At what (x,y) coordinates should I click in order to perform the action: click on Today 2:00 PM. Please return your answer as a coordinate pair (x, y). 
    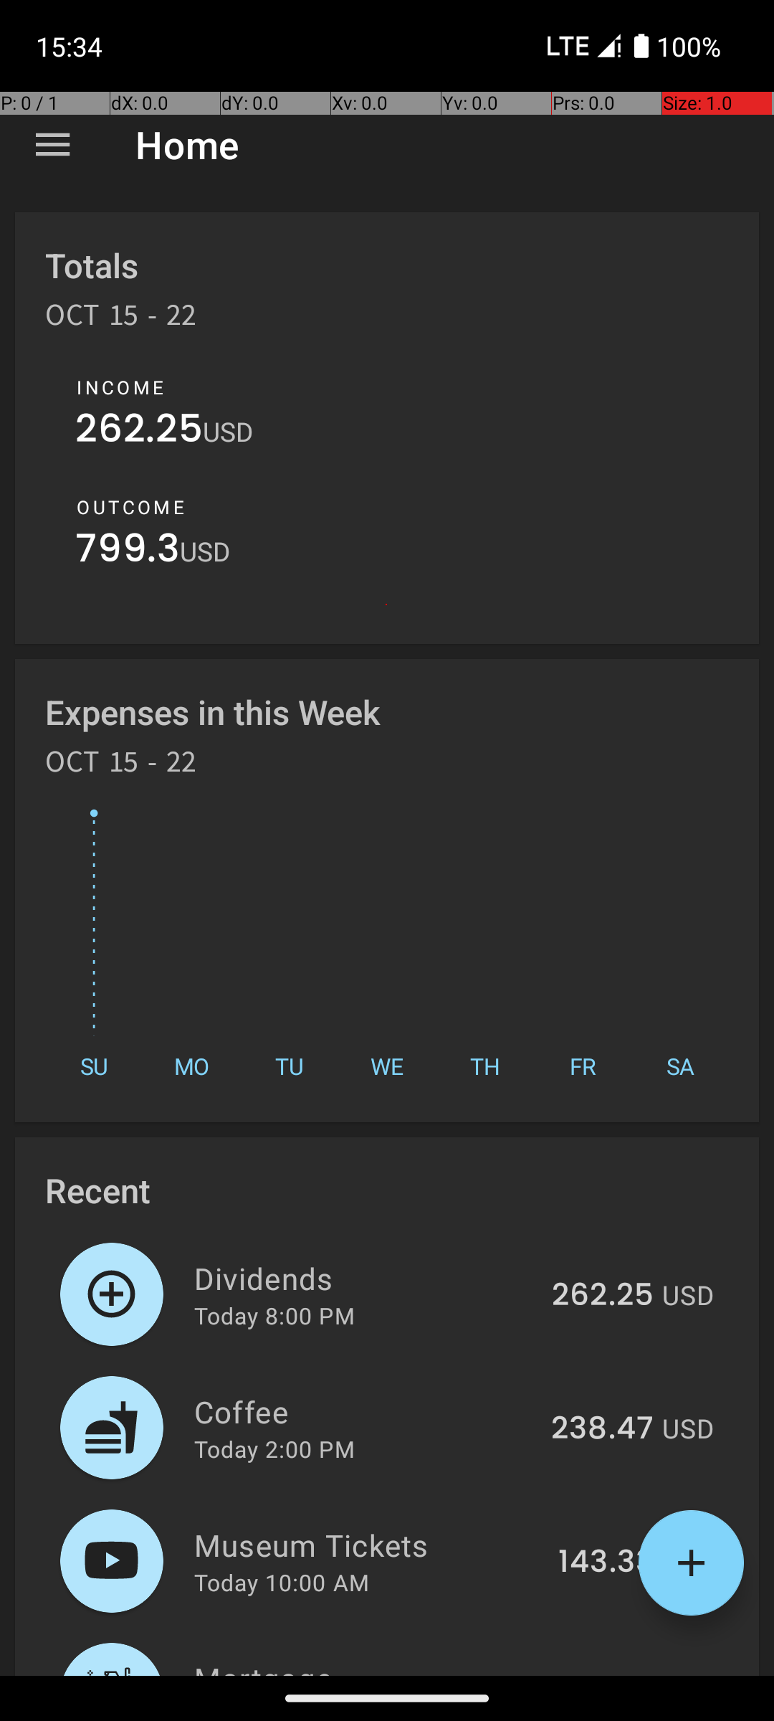
    Looking at the image, I should click on (274, 1449).